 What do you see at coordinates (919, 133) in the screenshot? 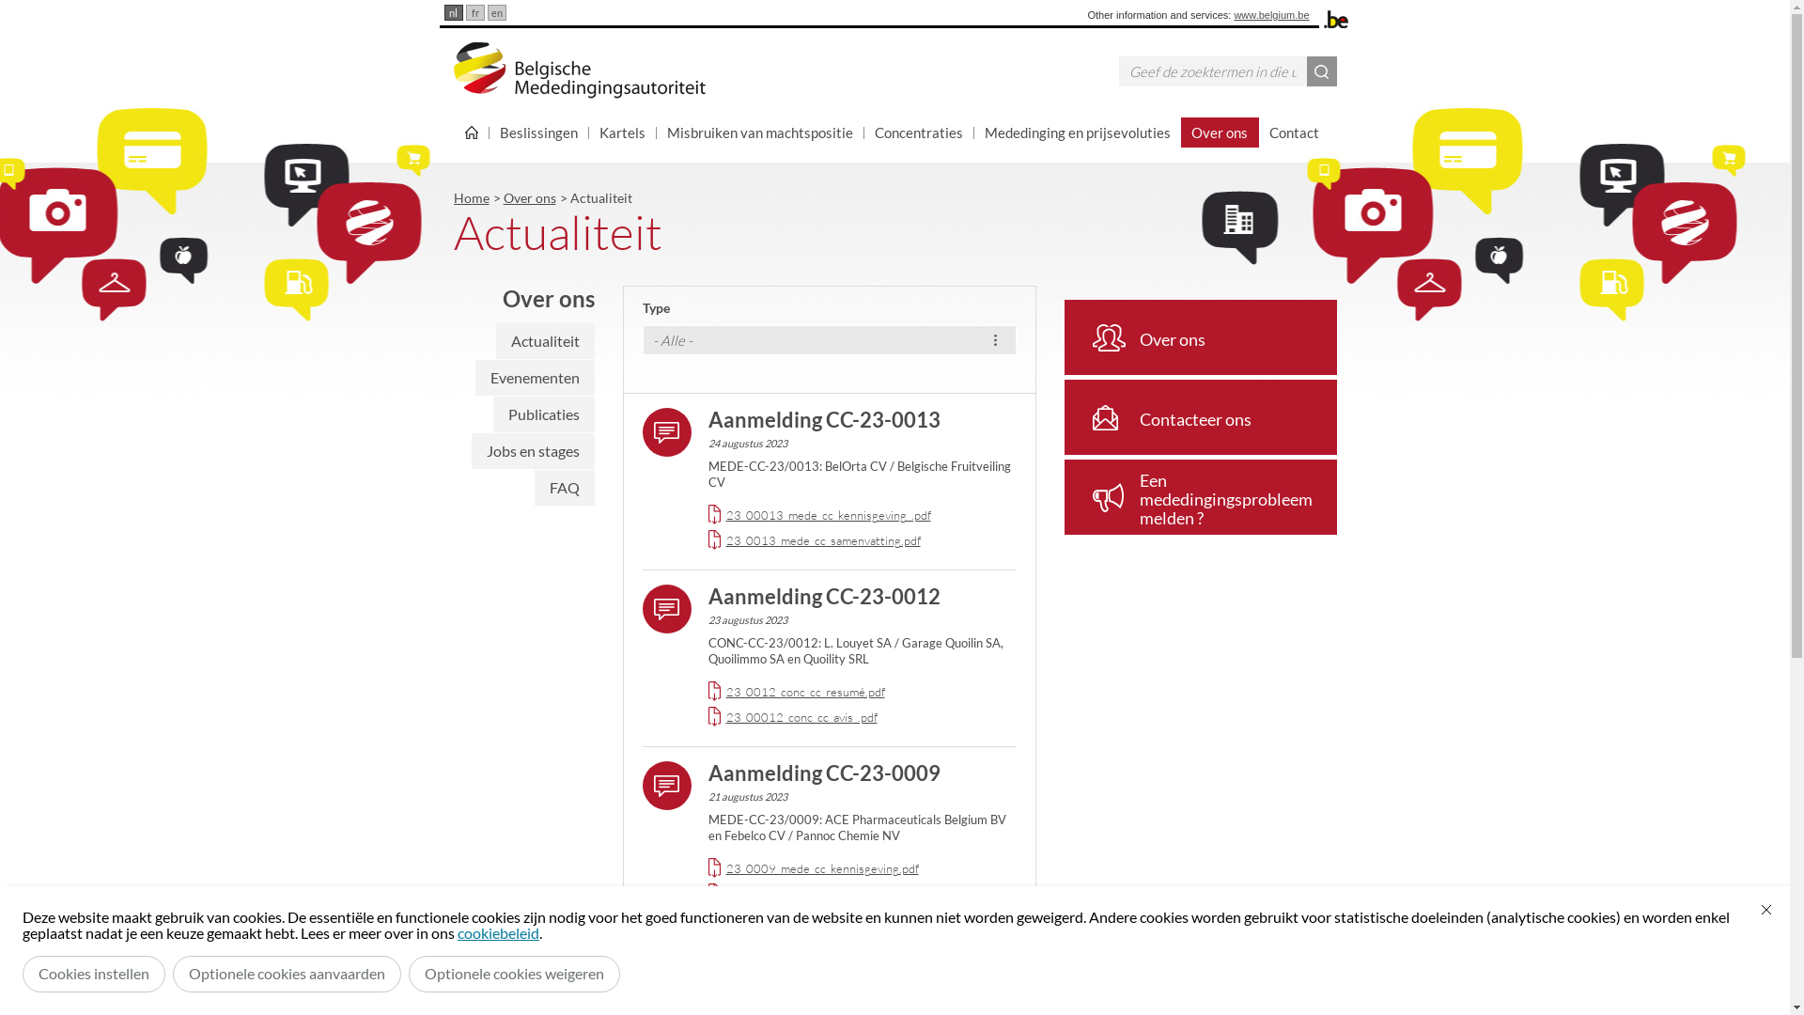
I see `Concentraties` at bounding box center [919, 133].